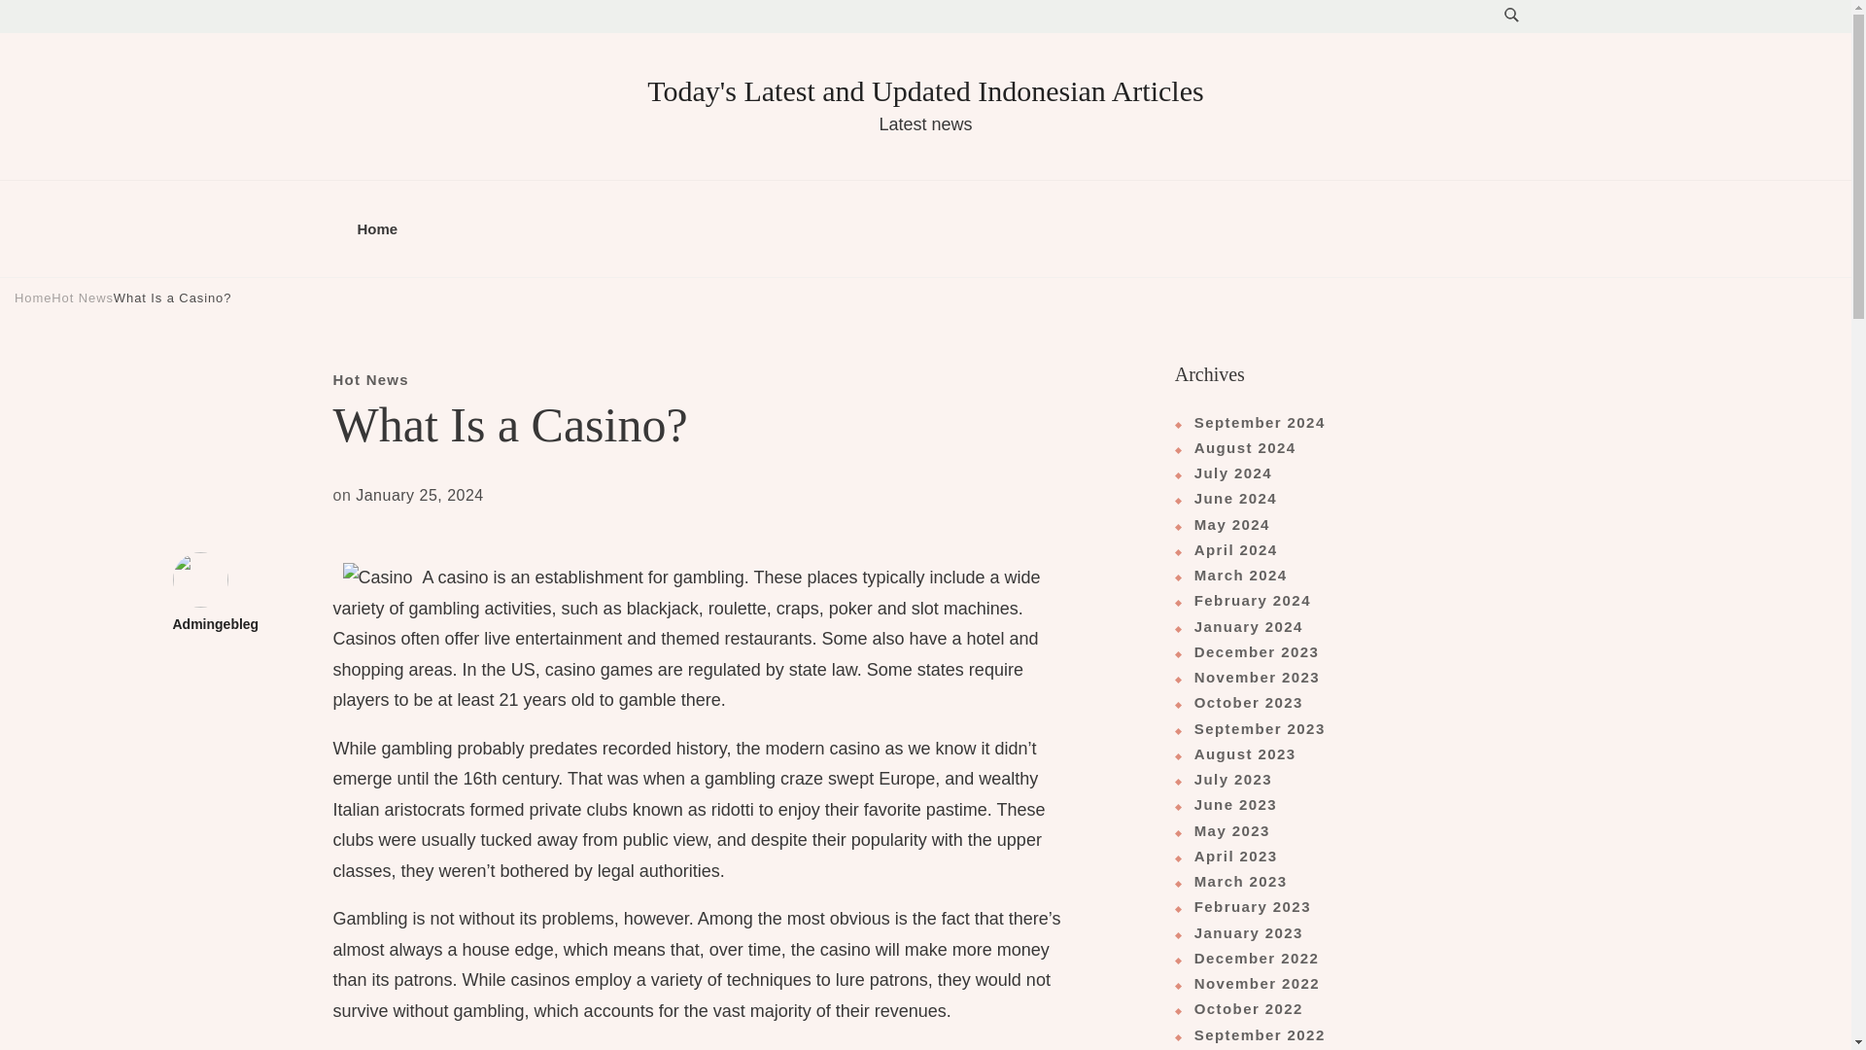 This screenshot has width=1866, height=1050. I want to click on March 2024, so click(1230, 575).